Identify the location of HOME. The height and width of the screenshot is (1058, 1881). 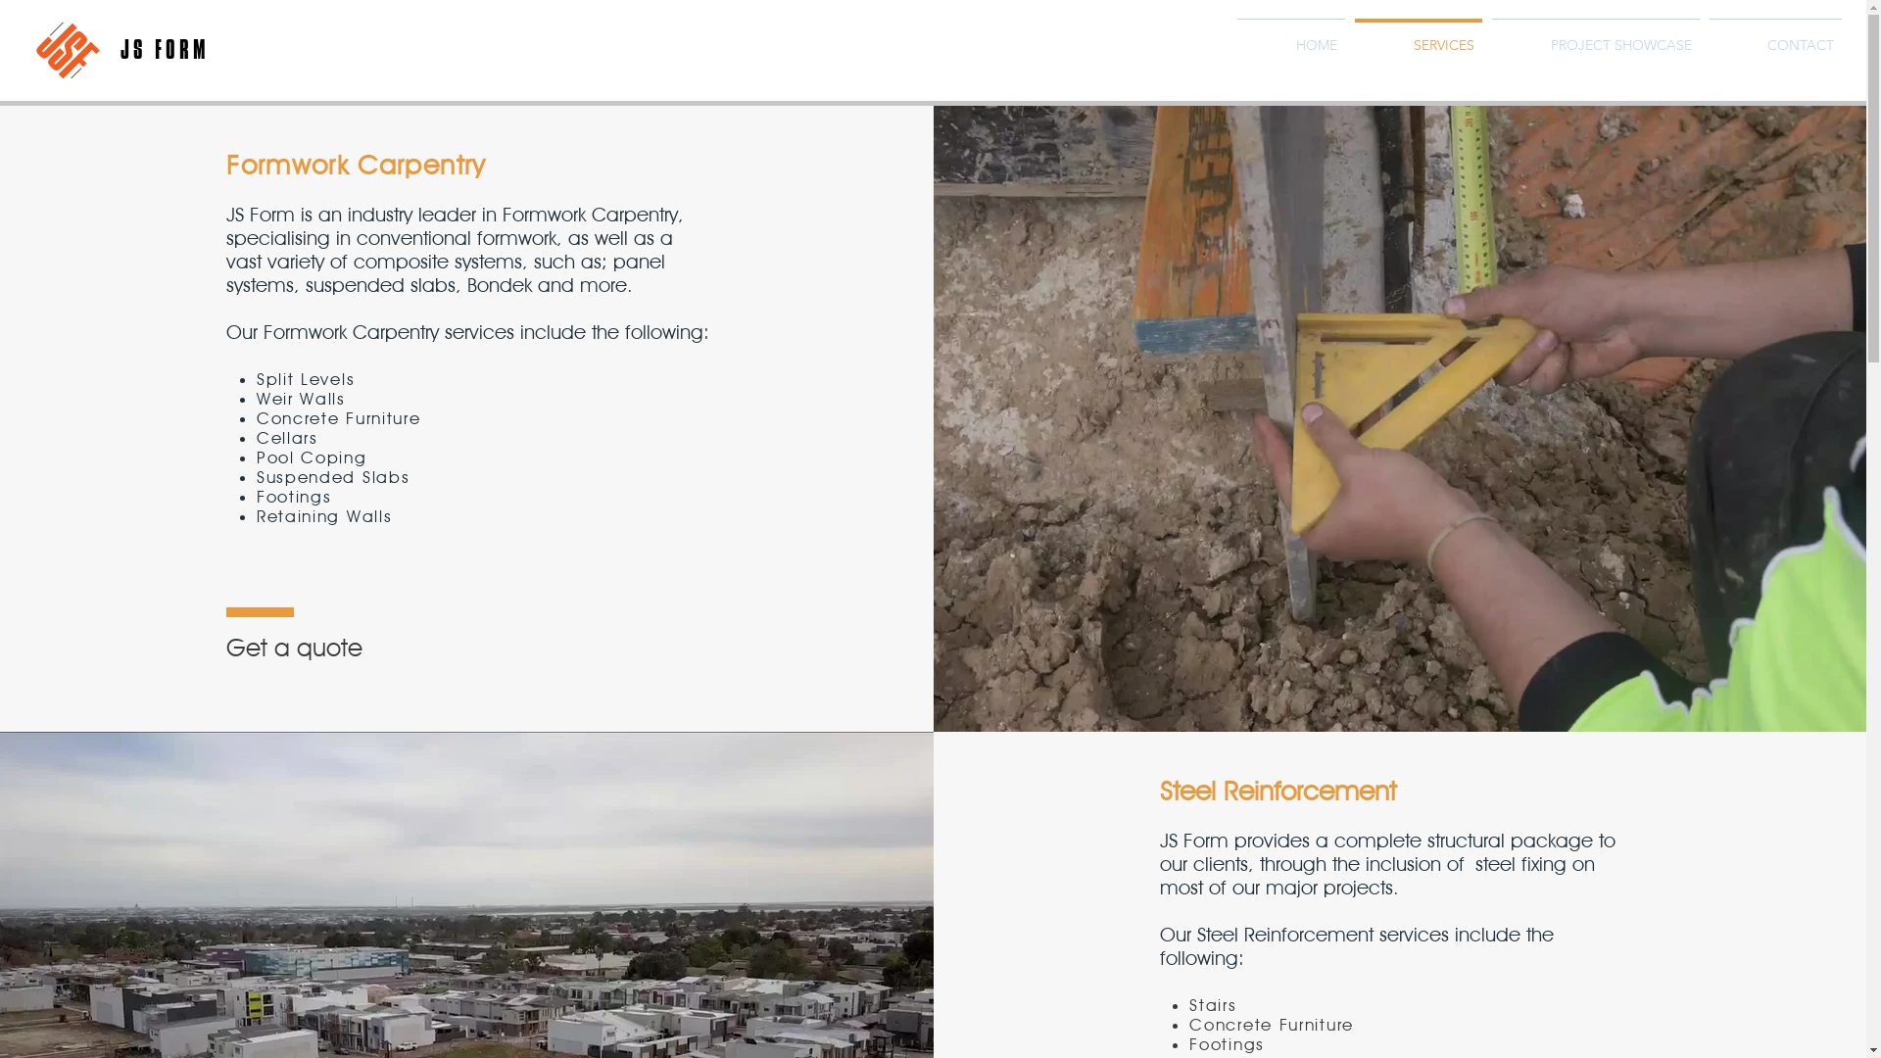
(1291, 37).